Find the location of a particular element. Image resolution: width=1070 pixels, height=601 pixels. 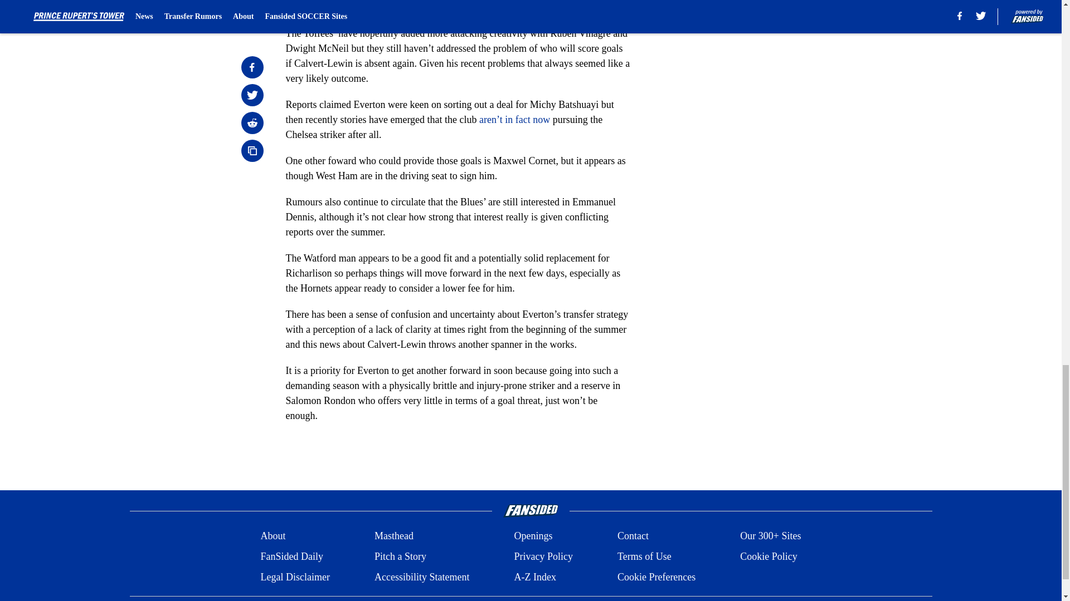

Accessibility Statement is located at coordinates (422, 577).